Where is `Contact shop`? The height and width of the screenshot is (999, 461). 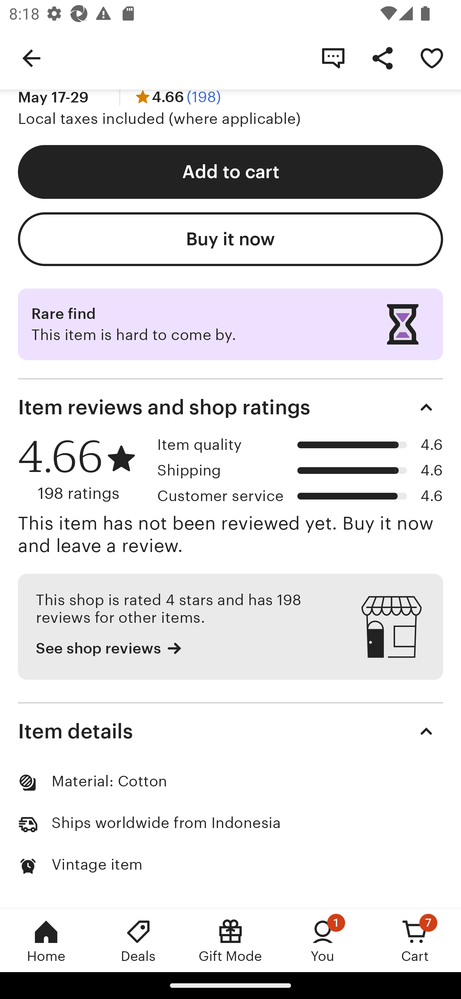 Contact shop is located at coordinates (333, 58).